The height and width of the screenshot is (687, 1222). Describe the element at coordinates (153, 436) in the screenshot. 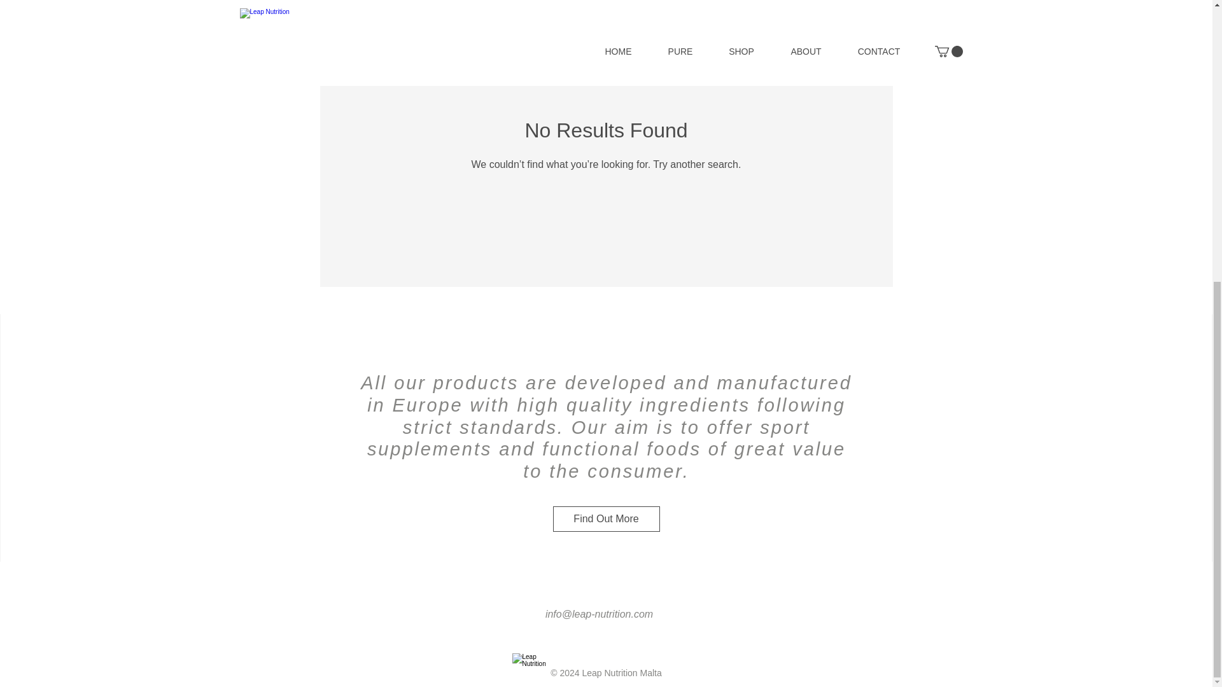

I see `About` at that location.